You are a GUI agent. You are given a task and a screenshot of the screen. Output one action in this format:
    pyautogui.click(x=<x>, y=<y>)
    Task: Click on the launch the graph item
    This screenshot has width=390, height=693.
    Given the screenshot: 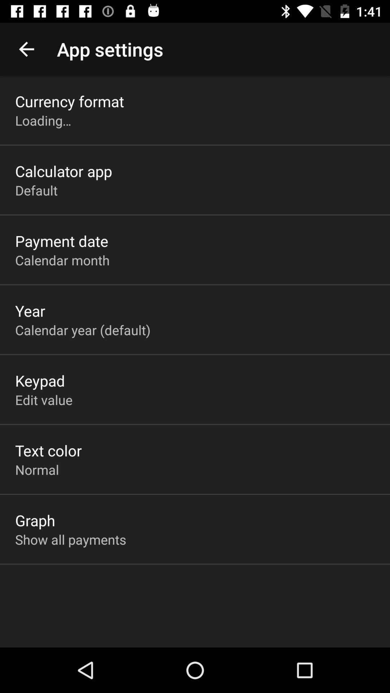 What is the action you would take?
    pyautogui.click(x=35, y=520)
    